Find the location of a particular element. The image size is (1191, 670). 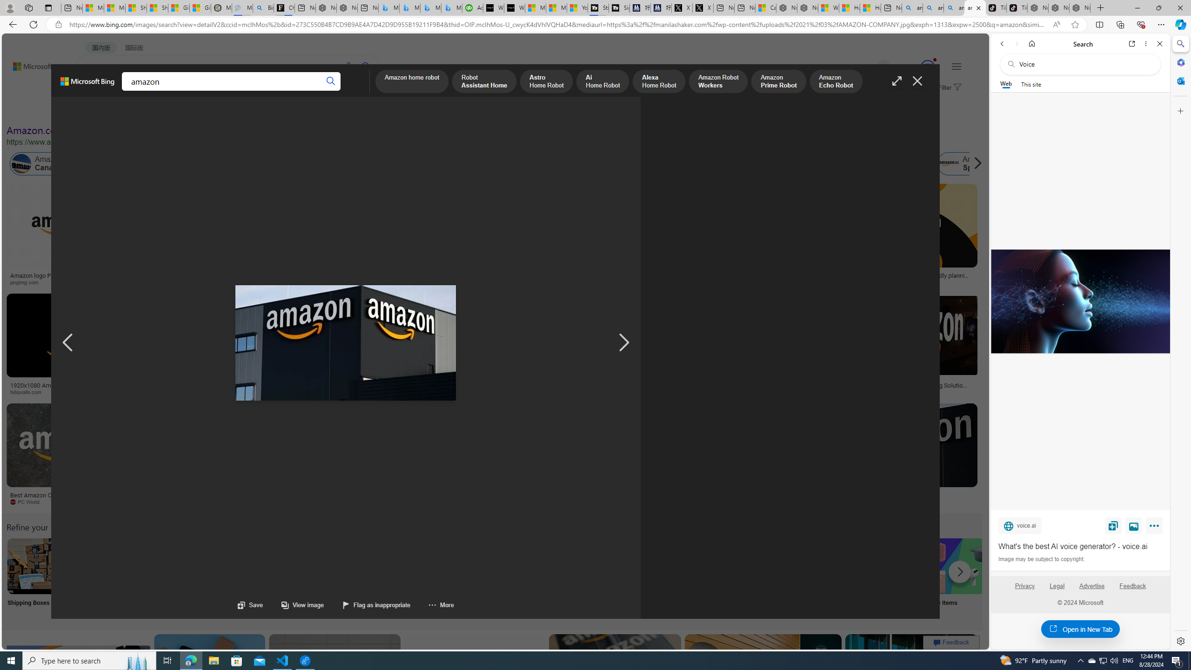

Amazon Animals is located at coordinates (328, 164).